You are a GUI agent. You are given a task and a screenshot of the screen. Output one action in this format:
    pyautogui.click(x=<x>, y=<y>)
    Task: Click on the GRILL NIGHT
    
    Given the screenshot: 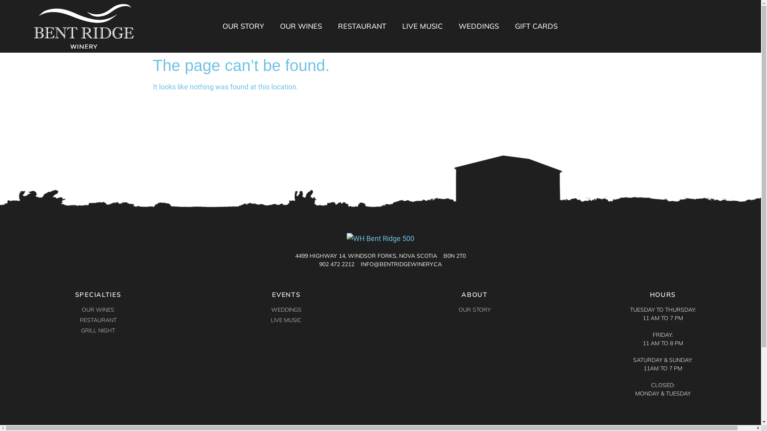 What is the action you would take?
    pyautogui.click(x=98, y=330)
    